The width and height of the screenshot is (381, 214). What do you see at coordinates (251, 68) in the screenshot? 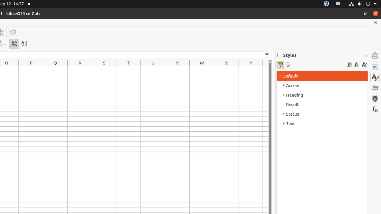
I see `Y1` at bounding box center [251, 68].